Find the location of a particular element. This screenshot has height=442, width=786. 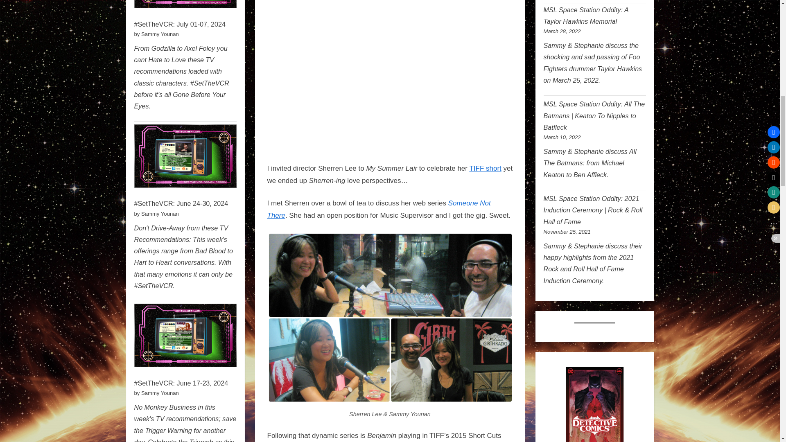

TIFF short is located at coordinates (485, 168).